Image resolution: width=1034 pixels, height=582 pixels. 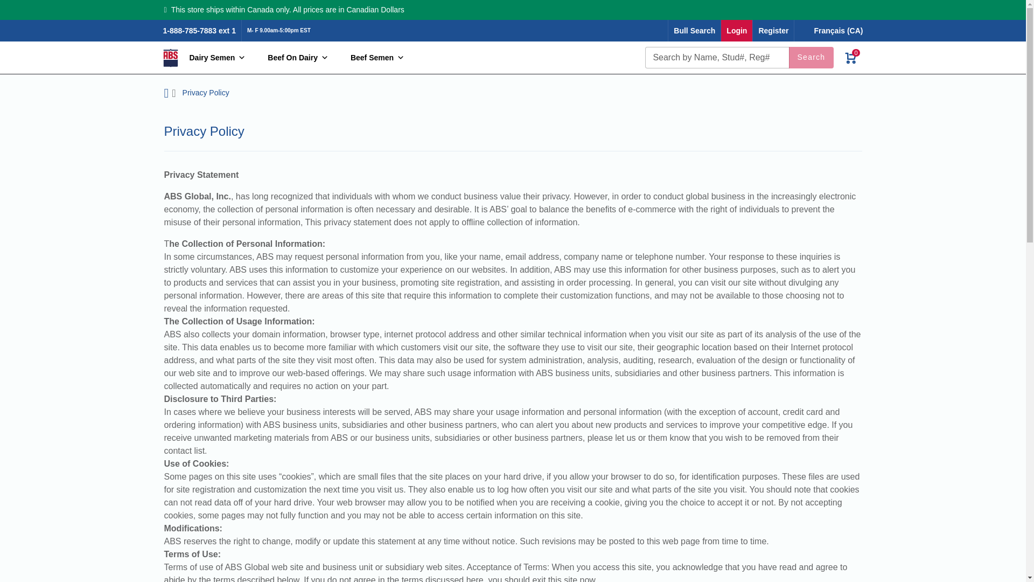 I want to click on Bull Search, so click(x=694, y=30).